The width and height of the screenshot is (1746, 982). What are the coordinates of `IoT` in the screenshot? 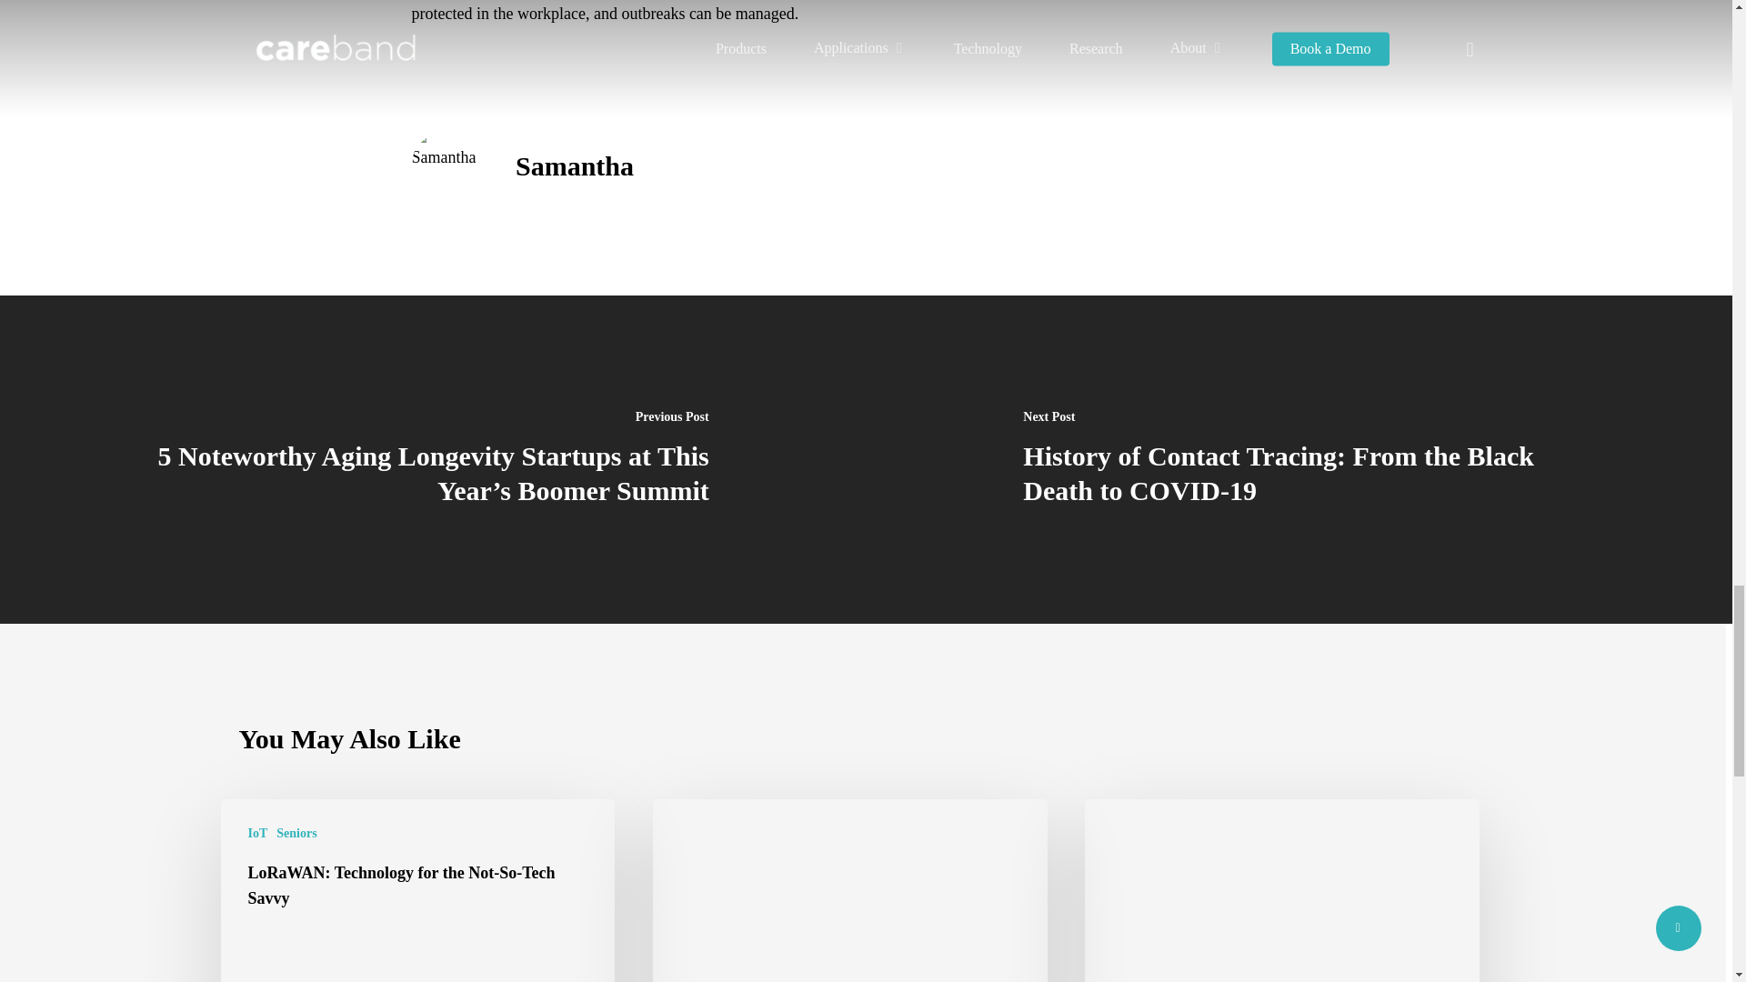 It's located at (256, 833).